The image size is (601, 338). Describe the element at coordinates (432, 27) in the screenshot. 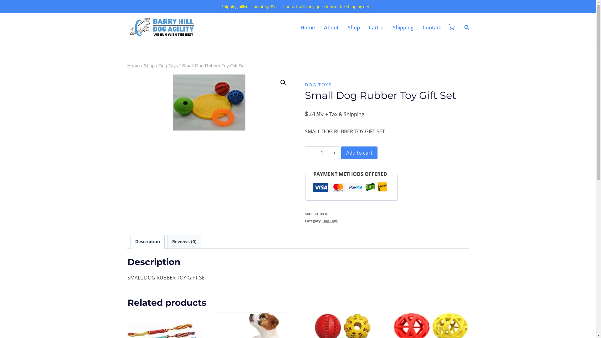

I see `Contact` at that location.